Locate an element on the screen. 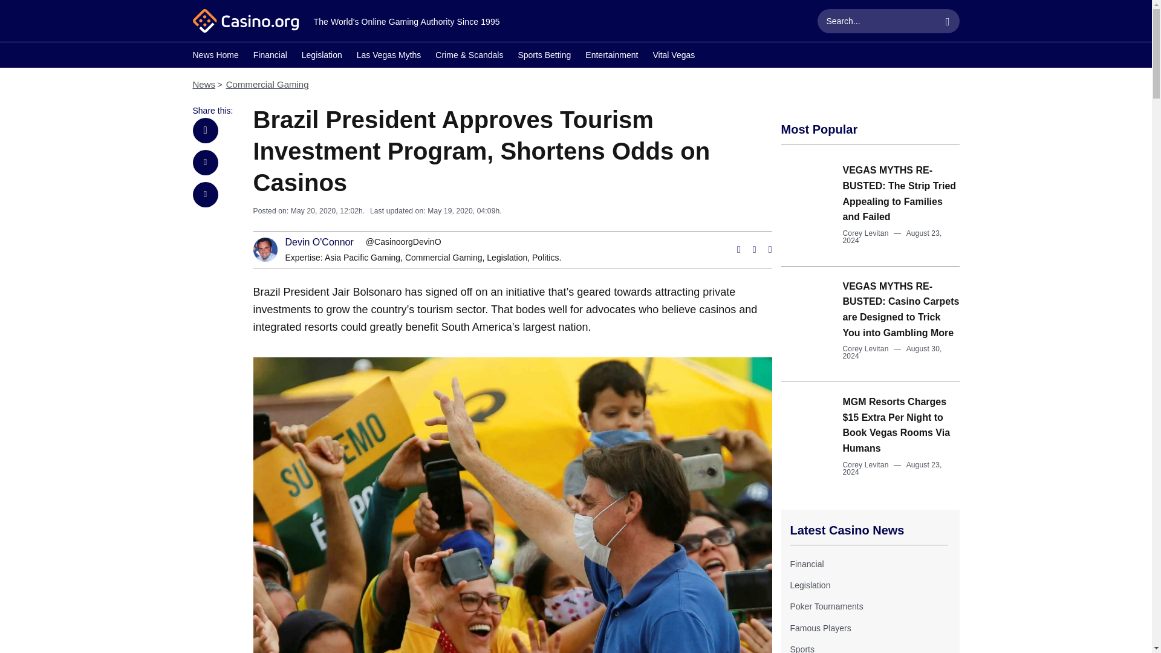  Corey Levitan is located at coordinates (866, 349).